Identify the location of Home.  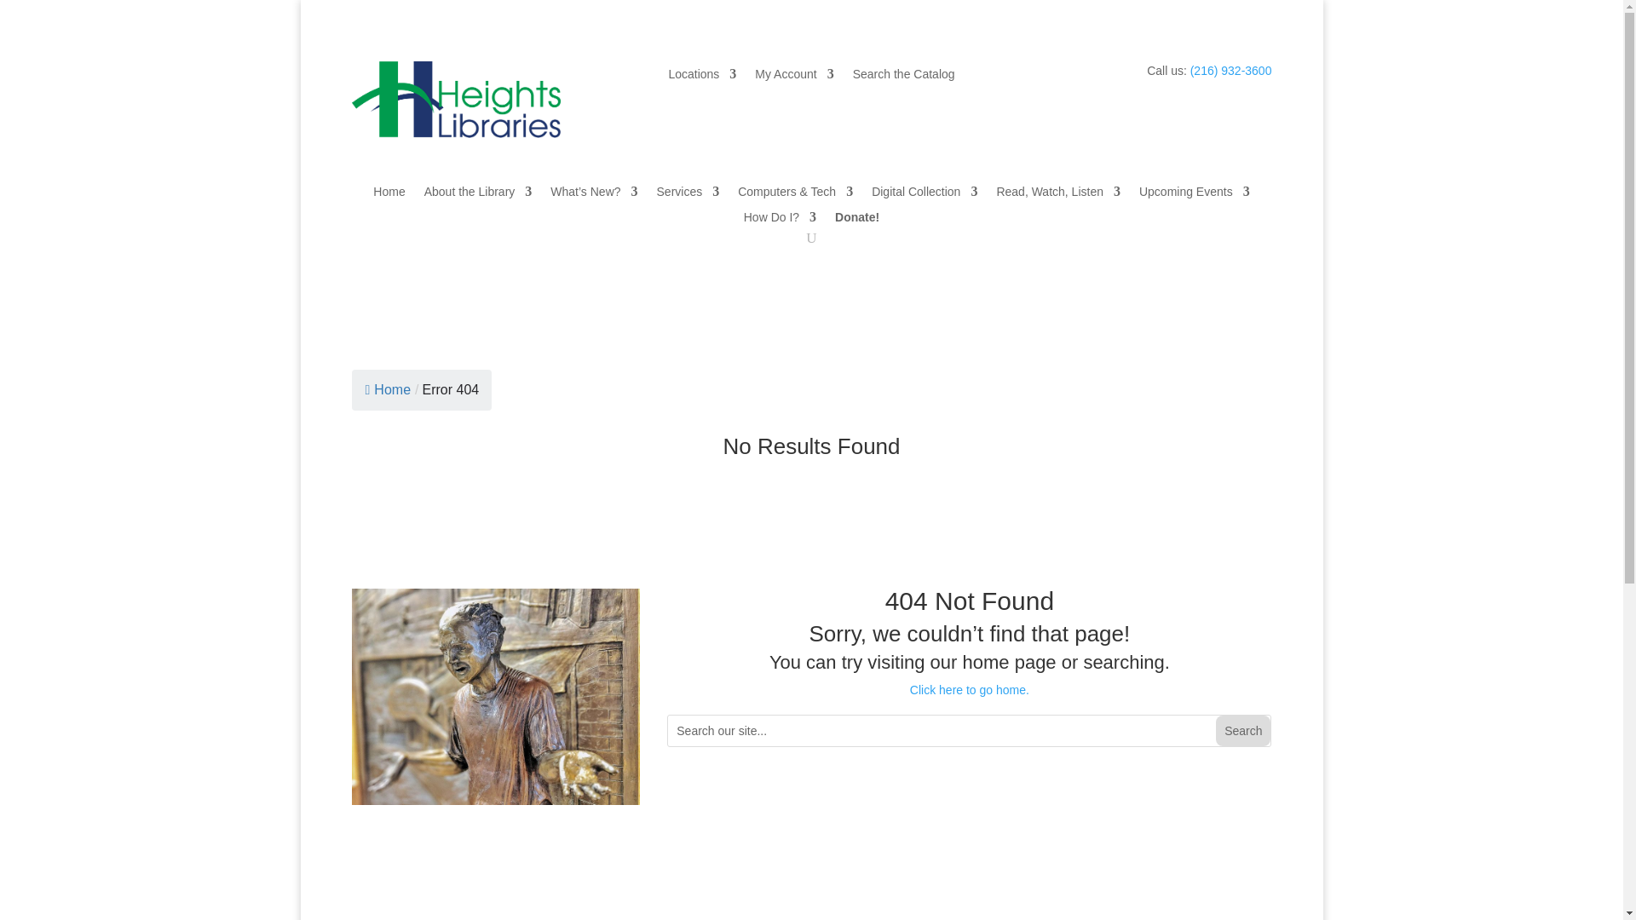
(389, 194).